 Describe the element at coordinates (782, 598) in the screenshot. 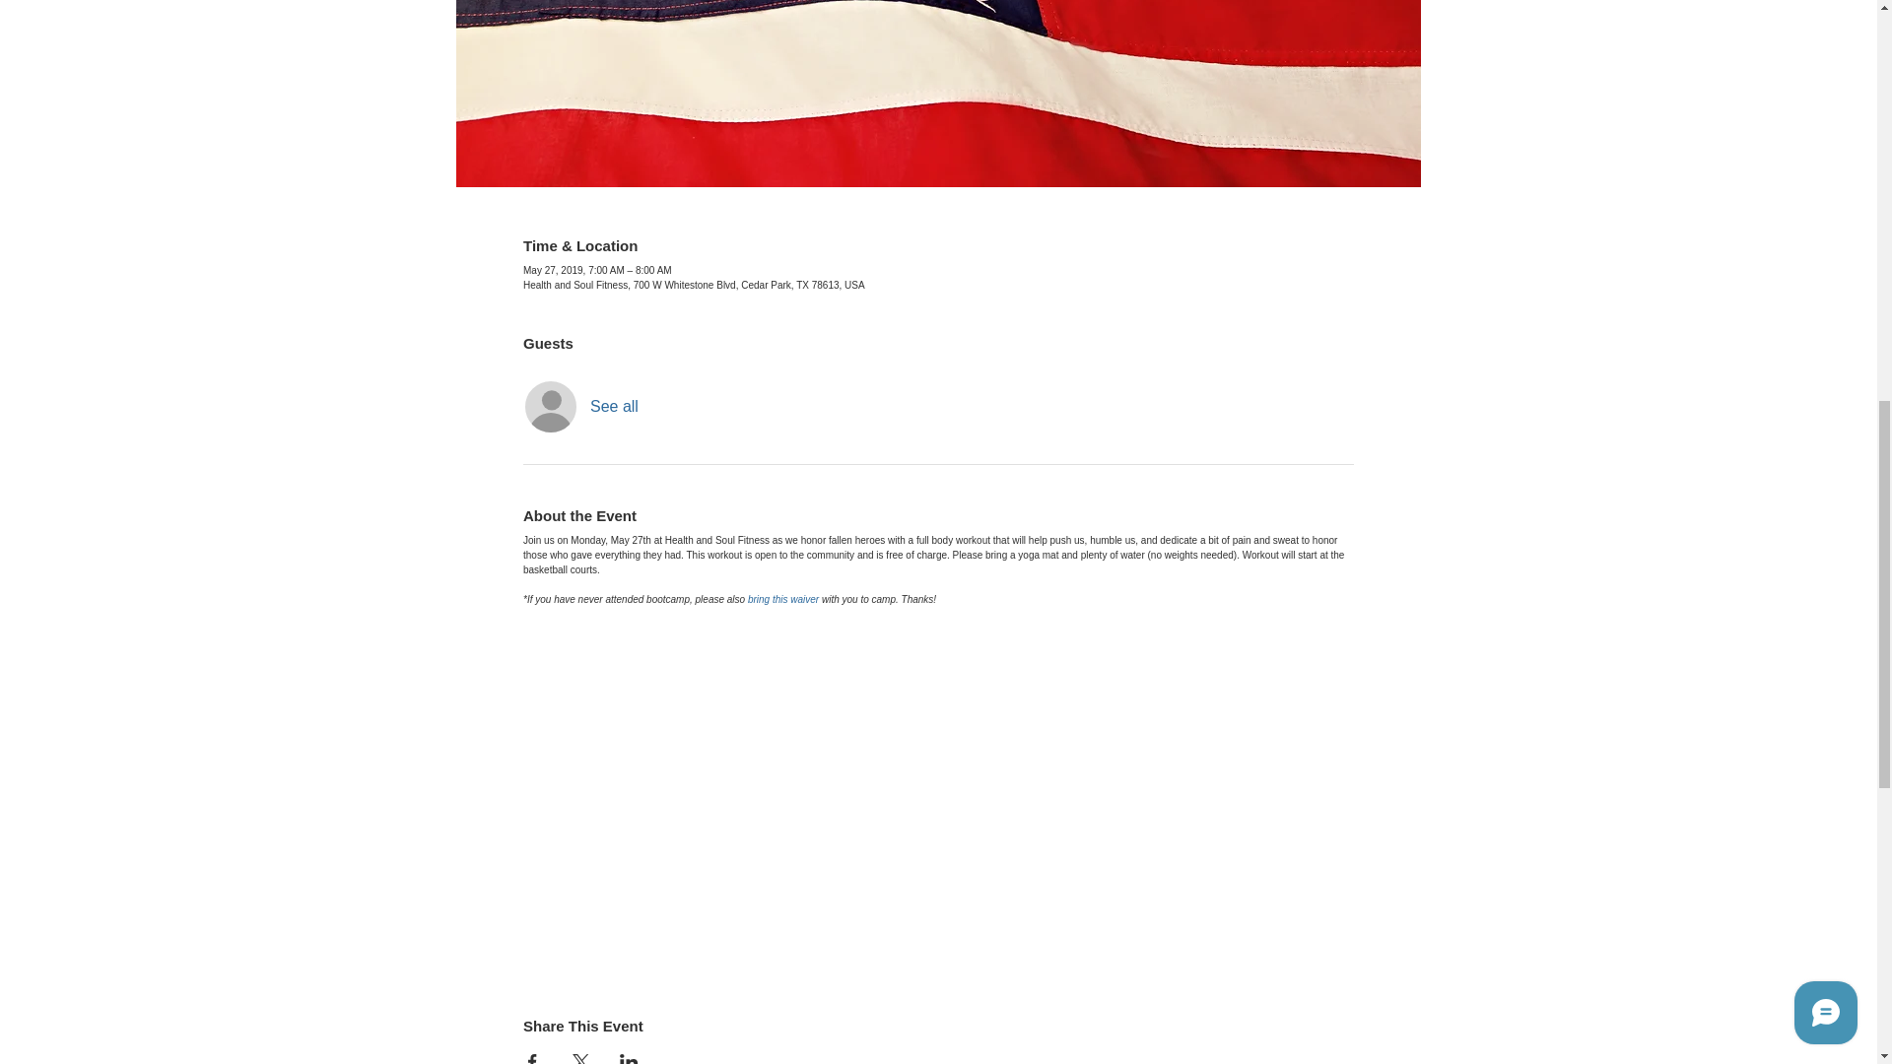

I see `bring this waiver` at that location.